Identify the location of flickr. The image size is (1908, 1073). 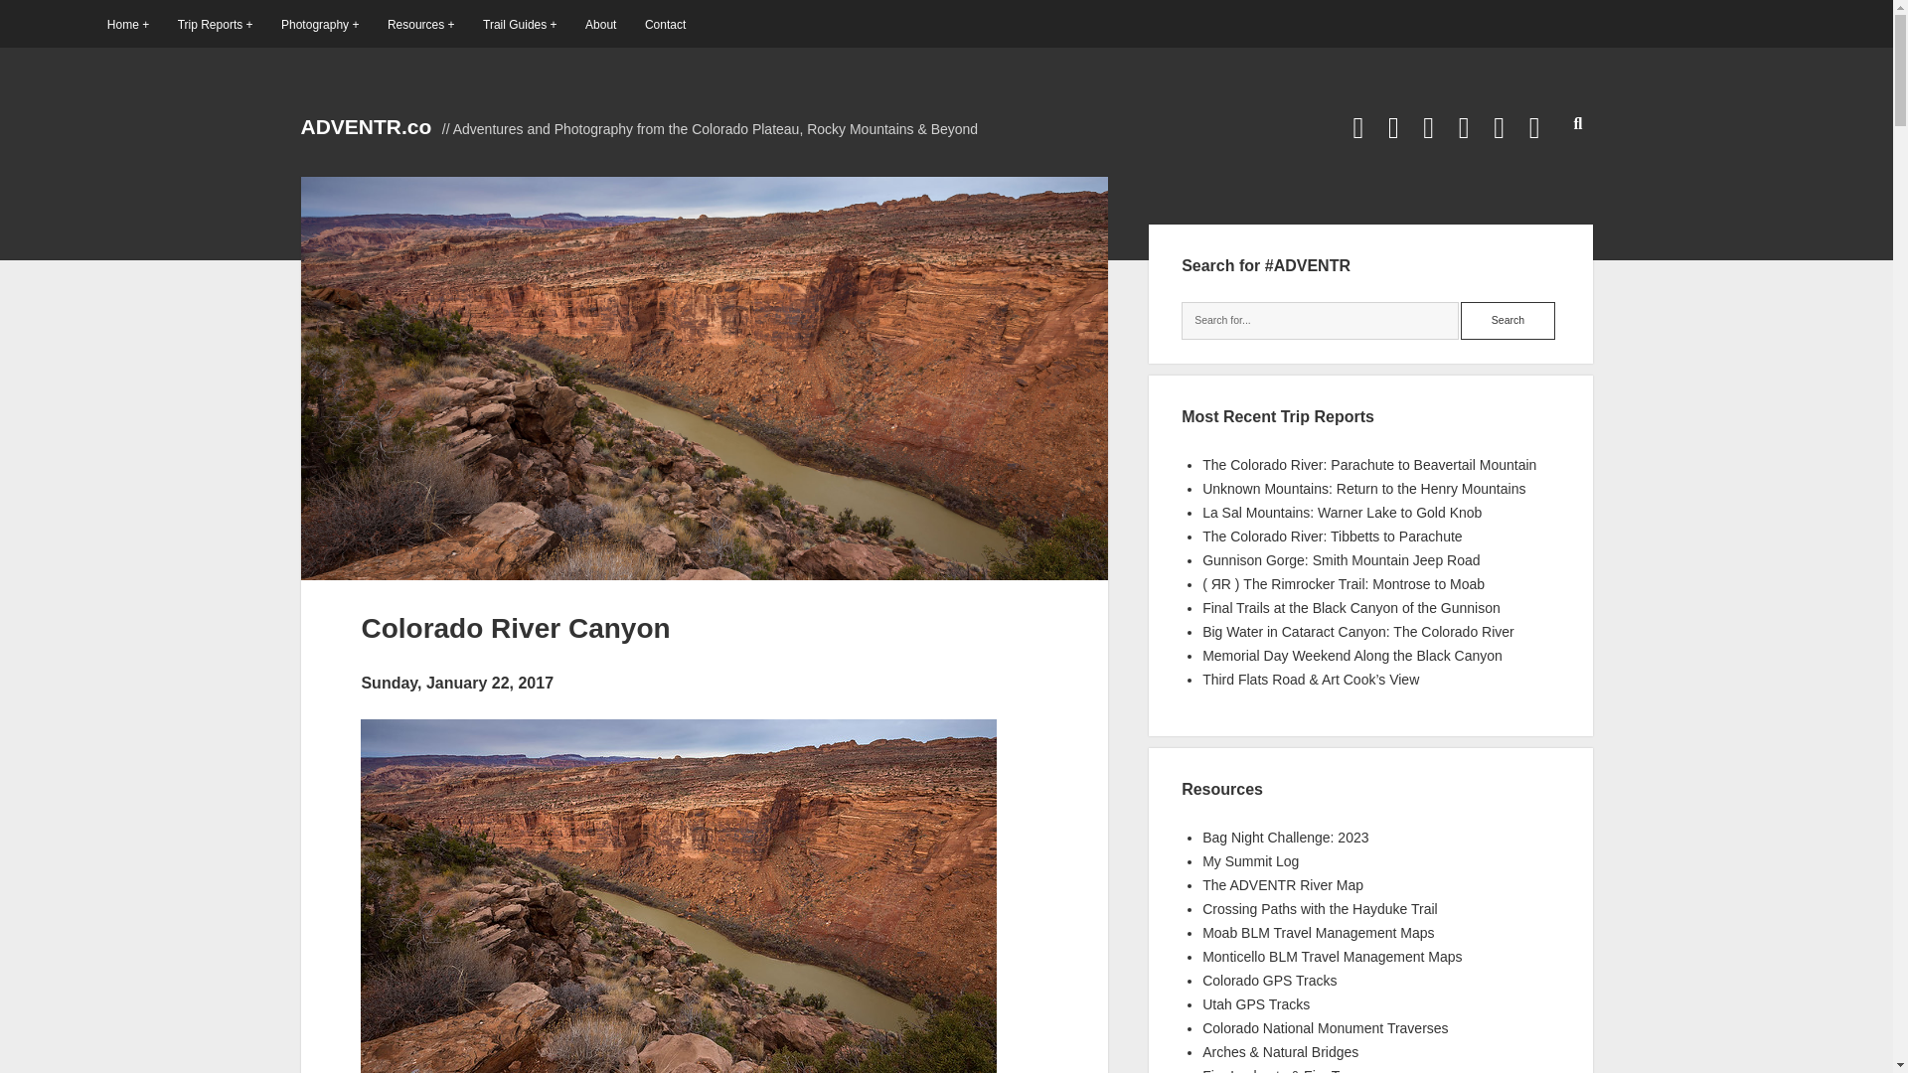
(1534, 127).